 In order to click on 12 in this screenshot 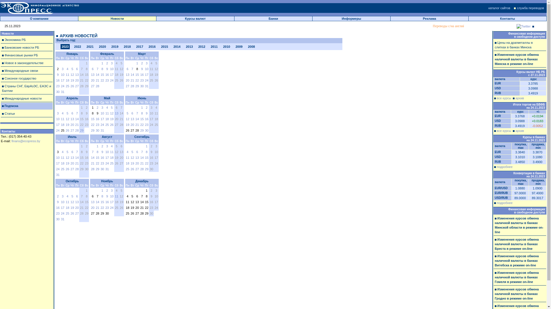, I will do `click(72, 75)`.